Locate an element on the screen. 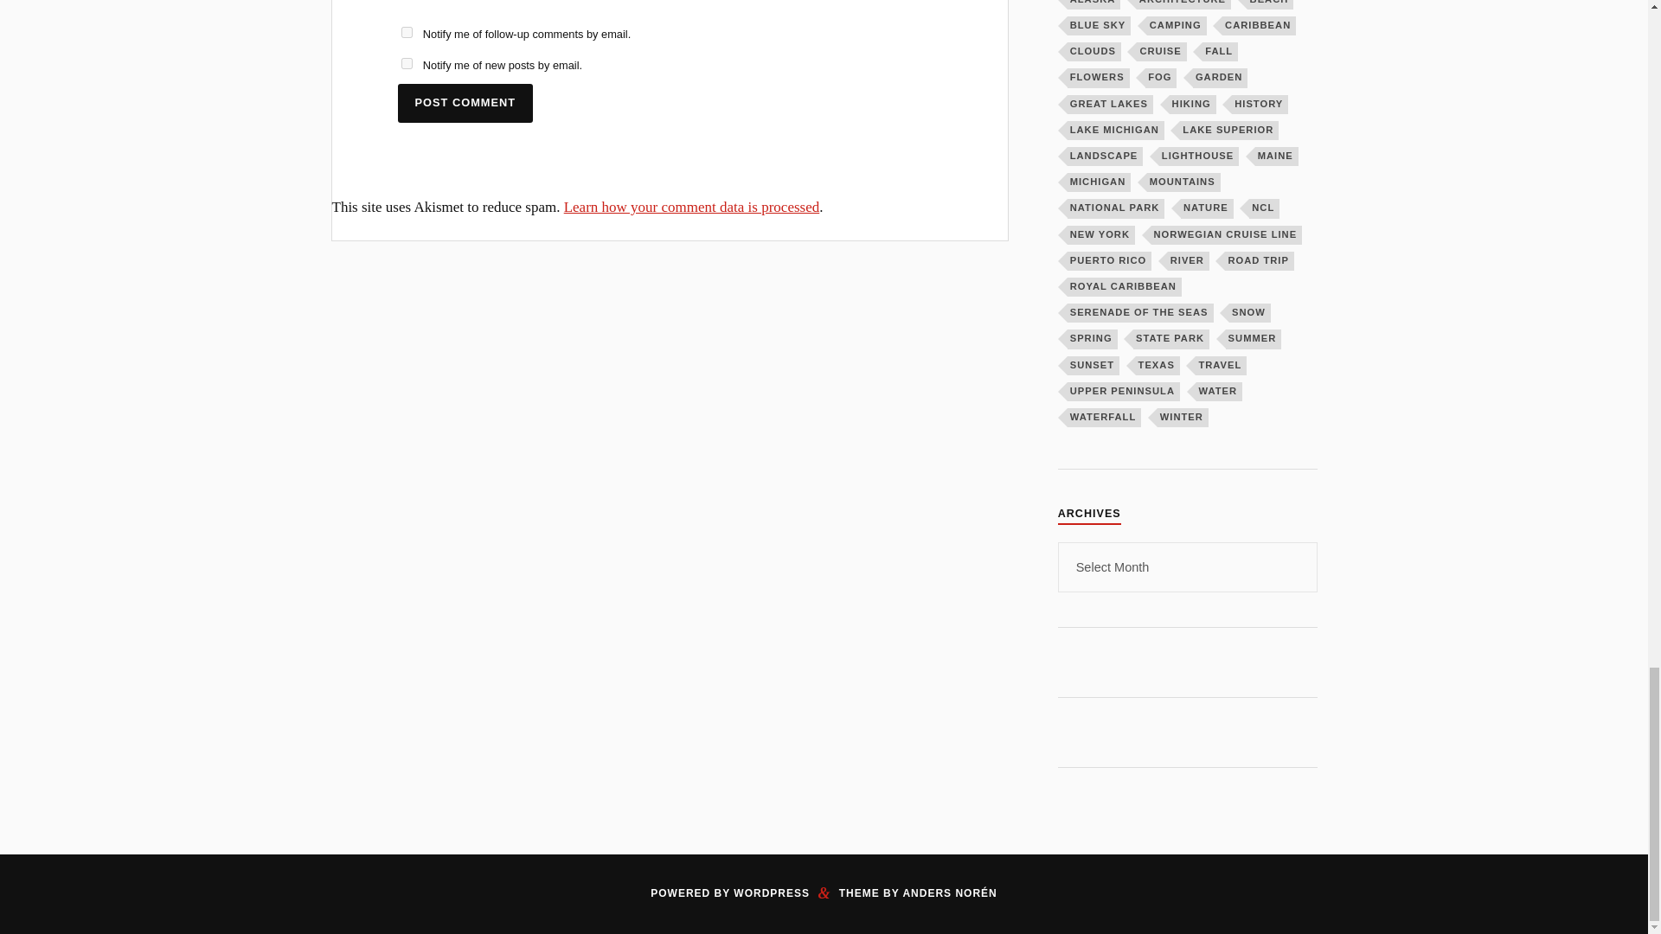  Post Comment is located at coordinates (465, 103).